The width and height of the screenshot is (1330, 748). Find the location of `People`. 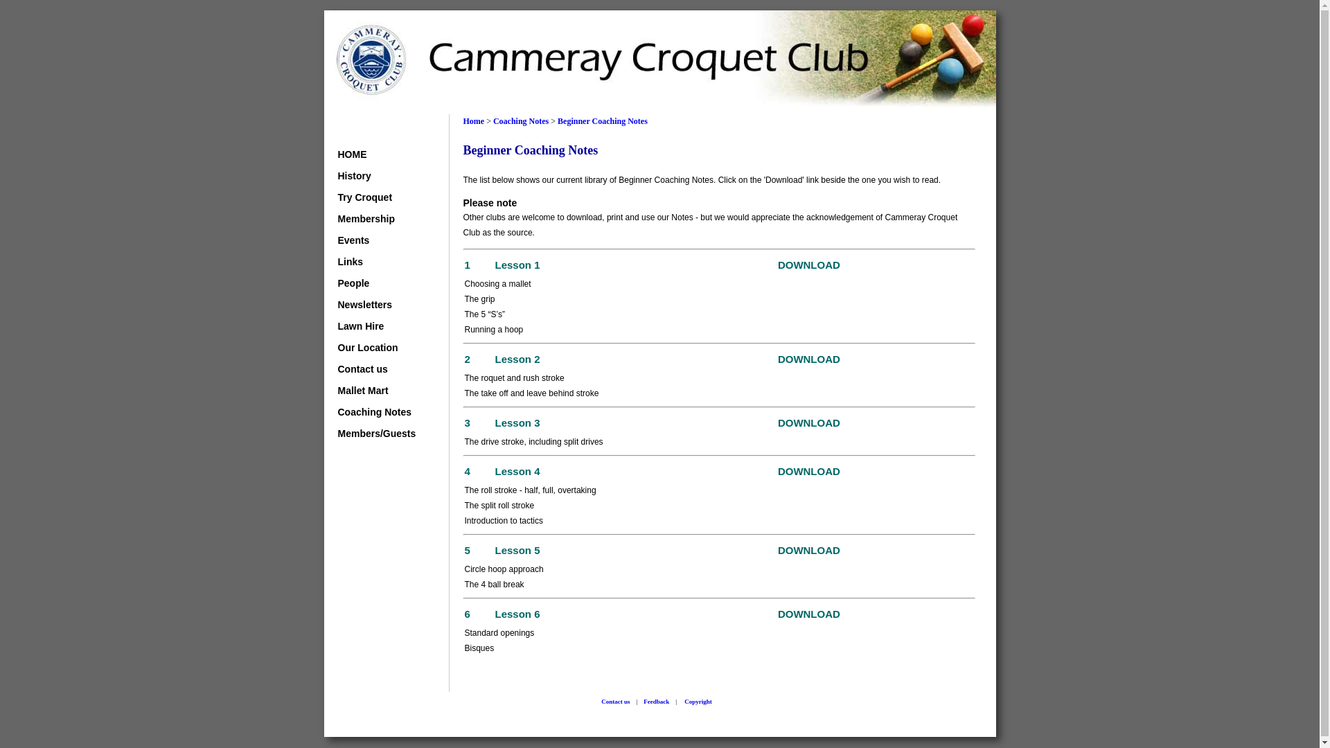

People is located at coordinates (378, 283).